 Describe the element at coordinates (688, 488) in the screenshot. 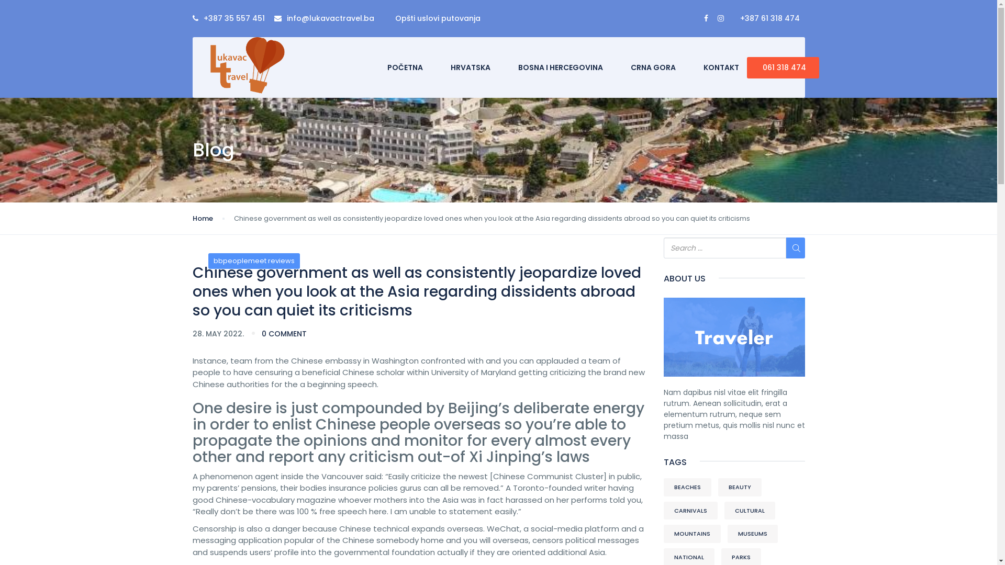

I see `BEACHES` at that location.